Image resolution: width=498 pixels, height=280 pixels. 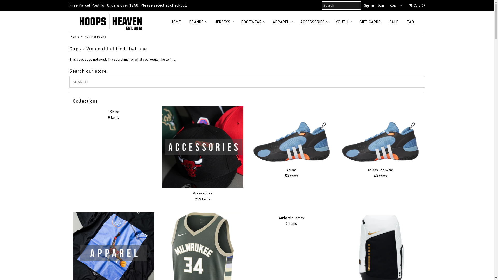 What do you see at coordinates (292, 135) in the screenshot?
I see `Adidas` at bounding box center [292, 135].